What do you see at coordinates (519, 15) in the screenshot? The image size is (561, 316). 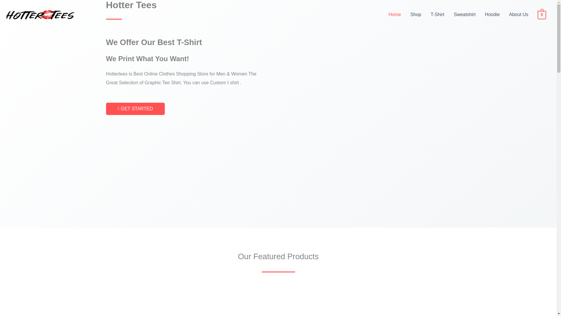 I see `About Us` at bounding box center [519, 15].